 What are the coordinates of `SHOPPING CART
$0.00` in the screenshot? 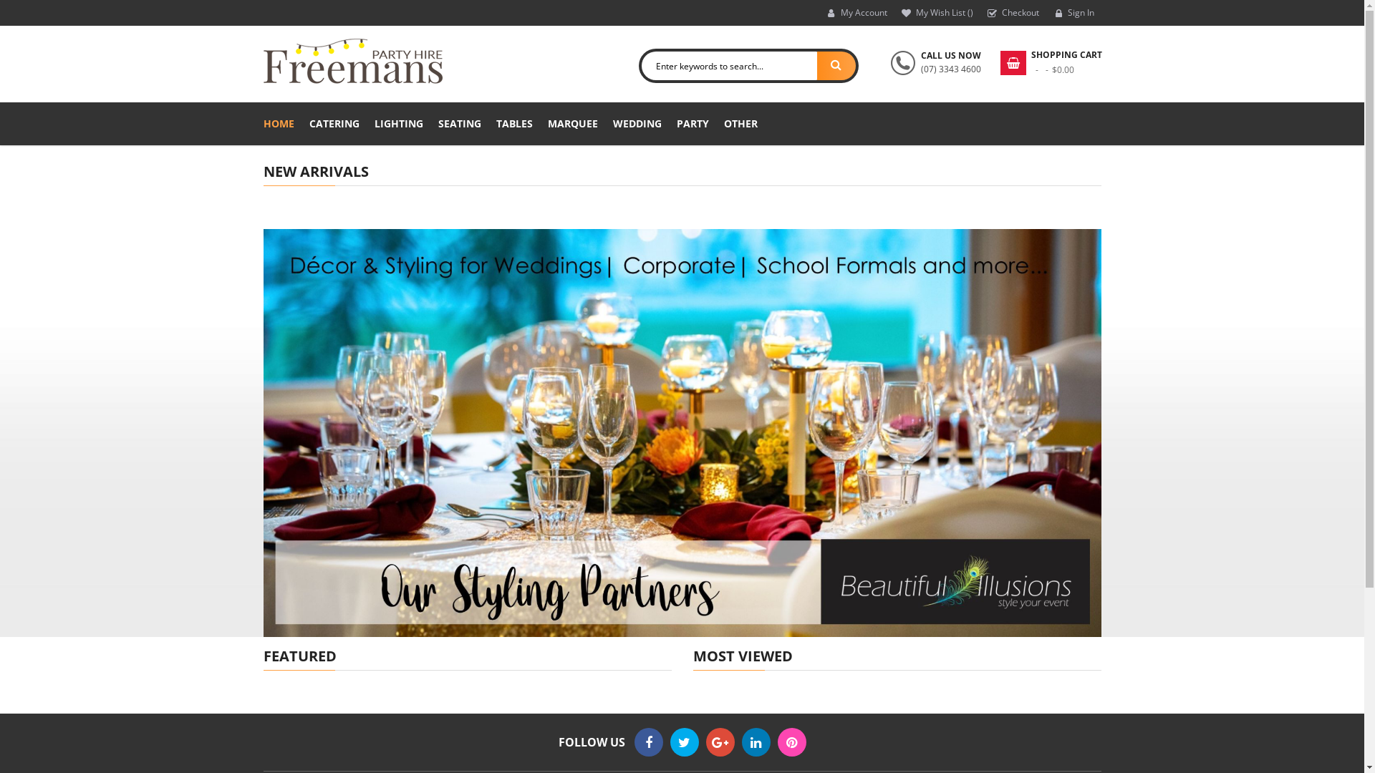 It's located at (1050, 64).